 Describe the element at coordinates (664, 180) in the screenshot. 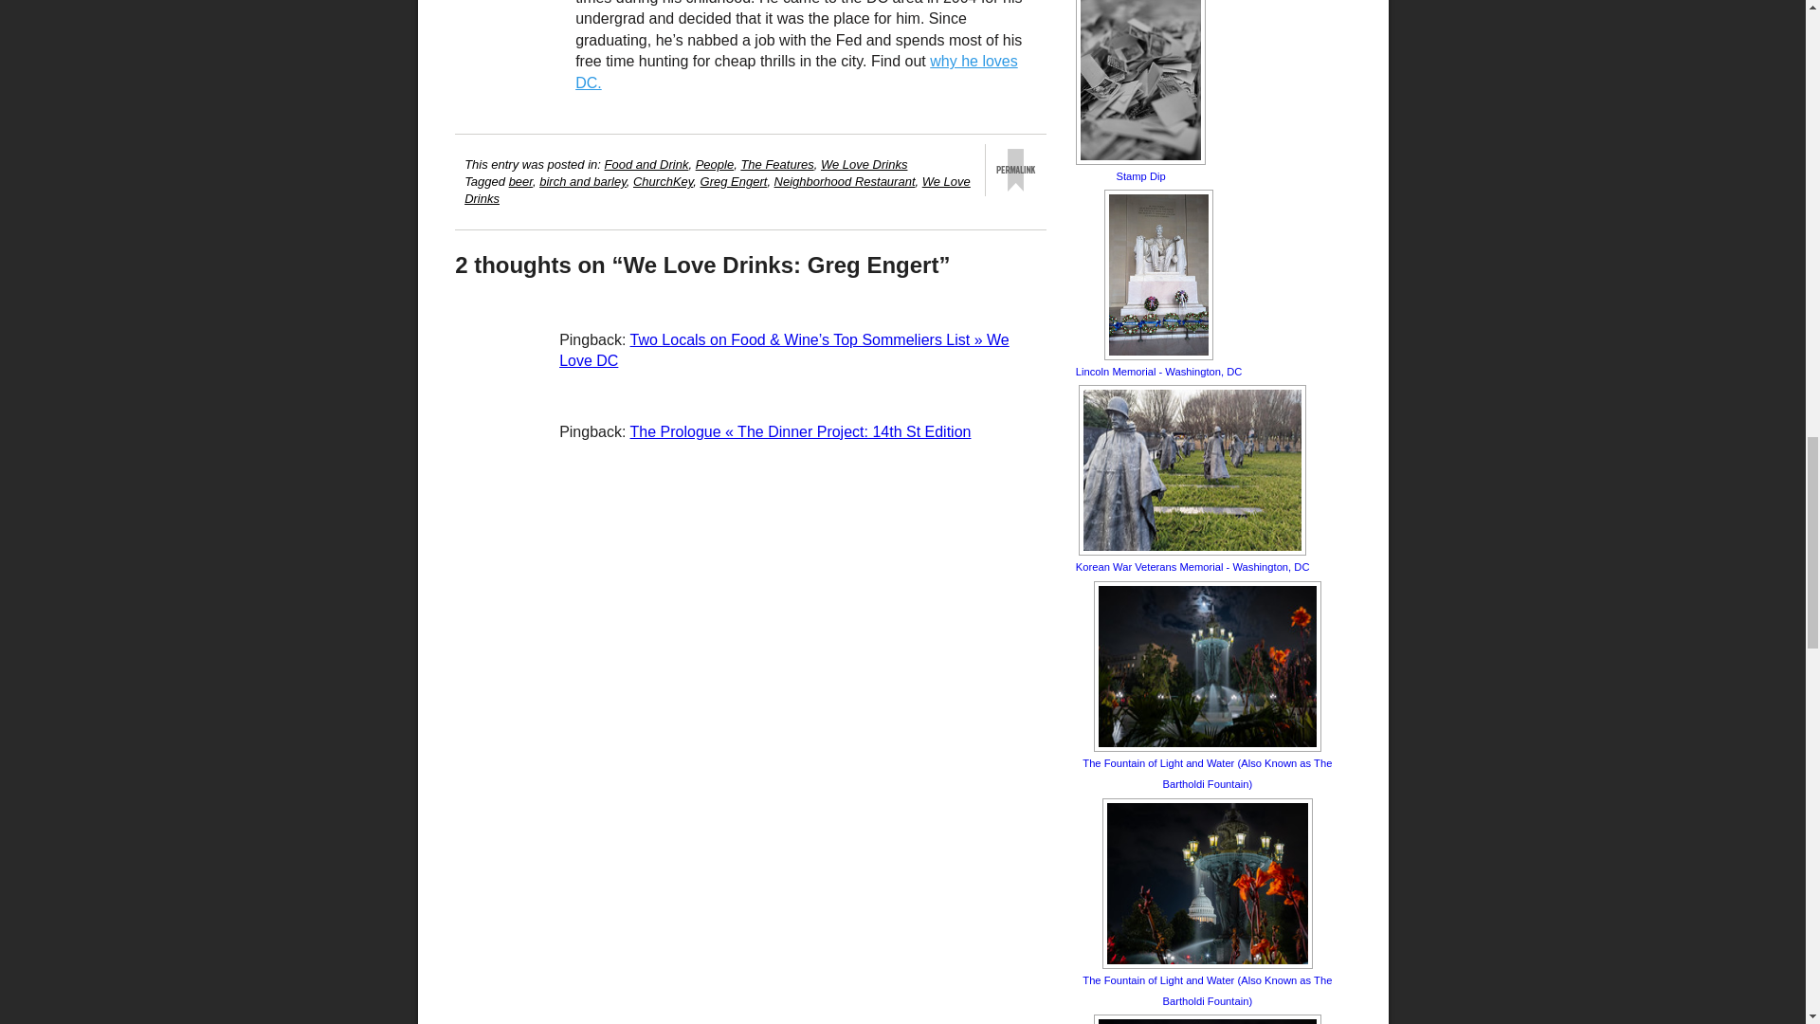

I see `ChurchKey` at that location.